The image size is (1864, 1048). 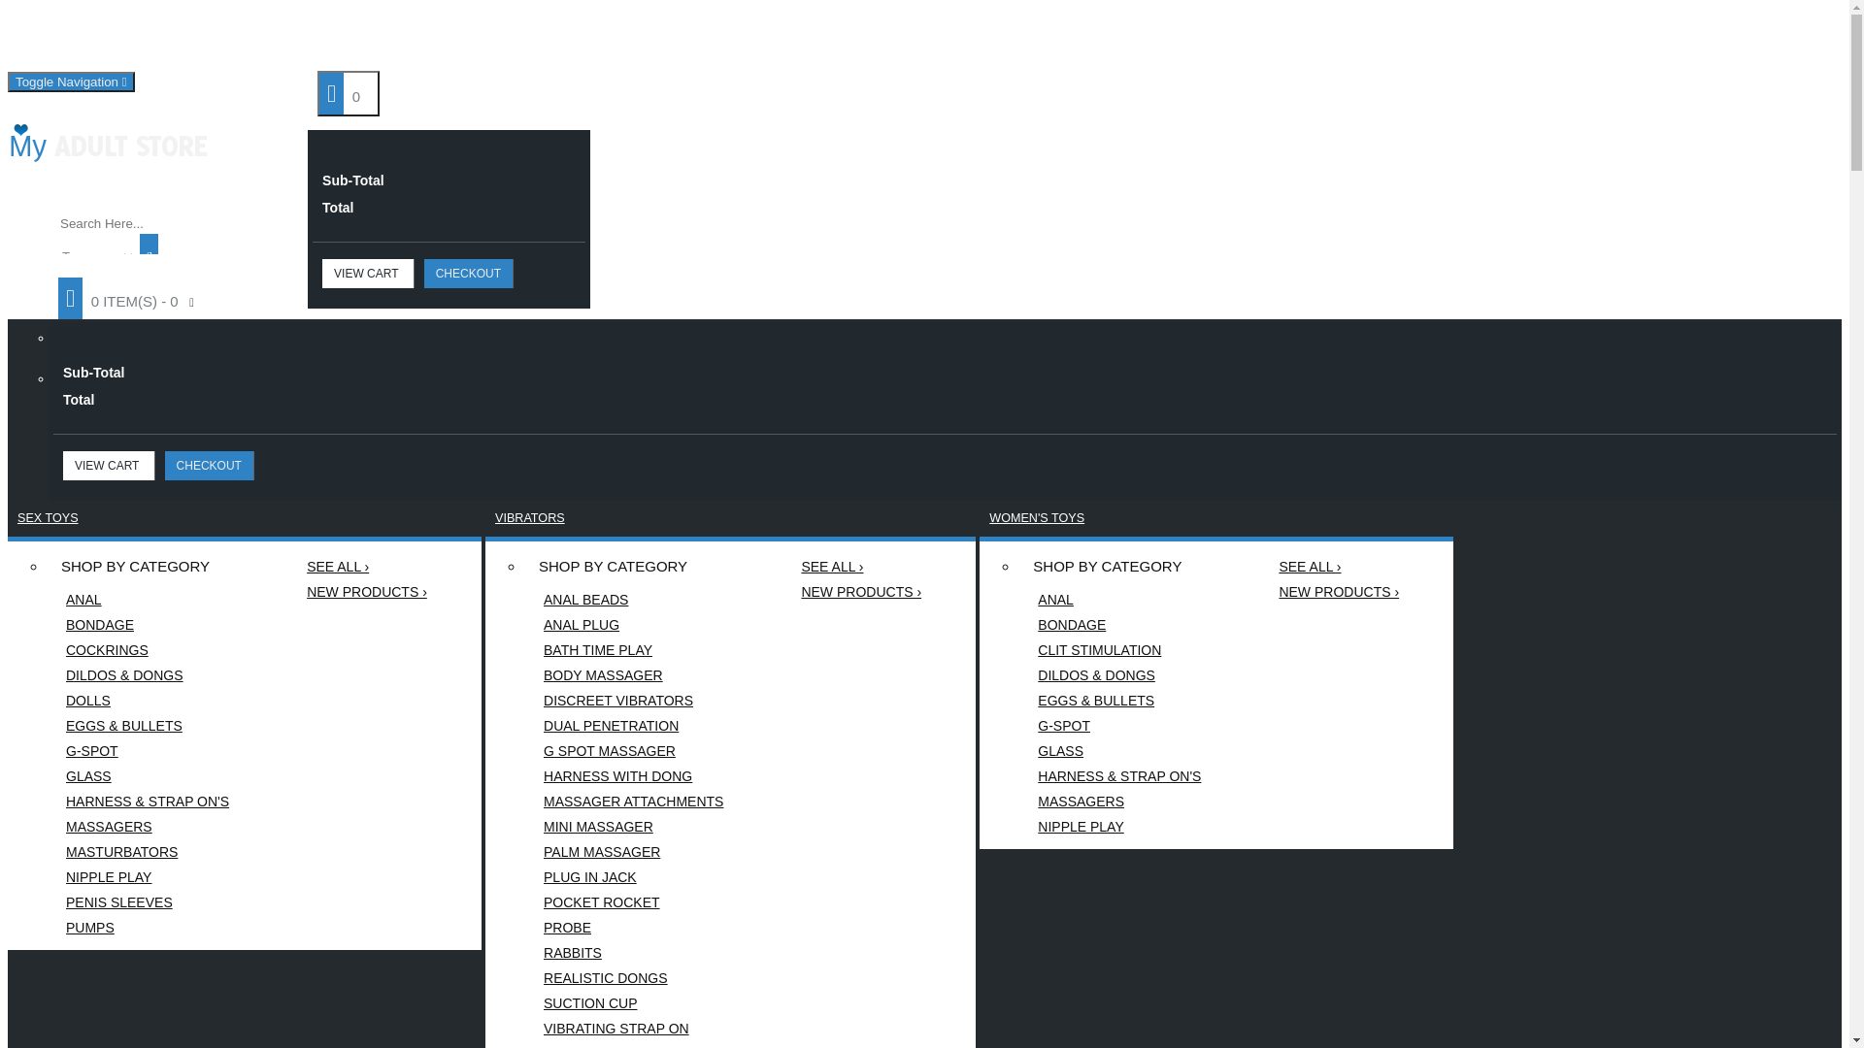 I want to click on Register, so click(x=295, y=40).